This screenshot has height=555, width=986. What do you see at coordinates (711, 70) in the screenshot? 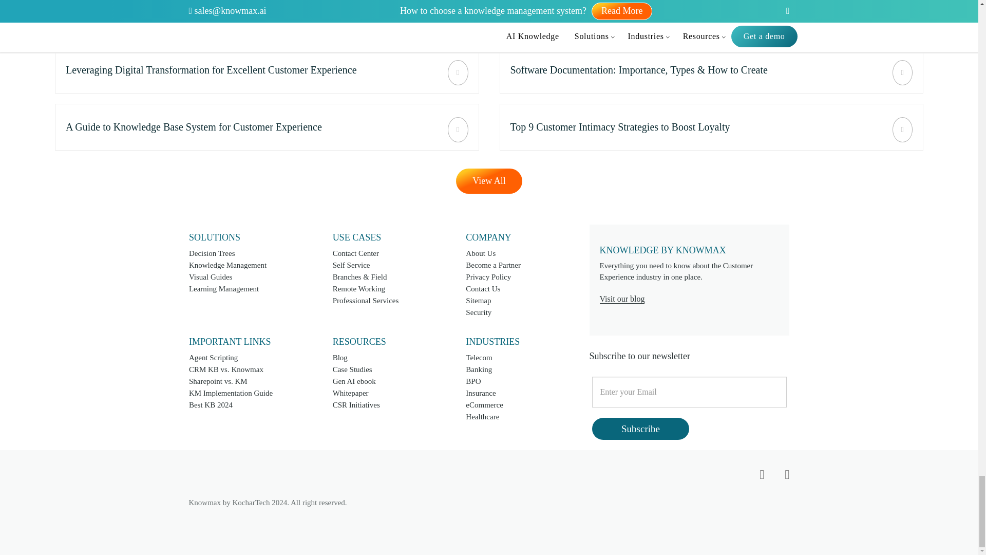
I see `Create interactive customer service scripts with Knowmax` at bounding box center [711, 70].